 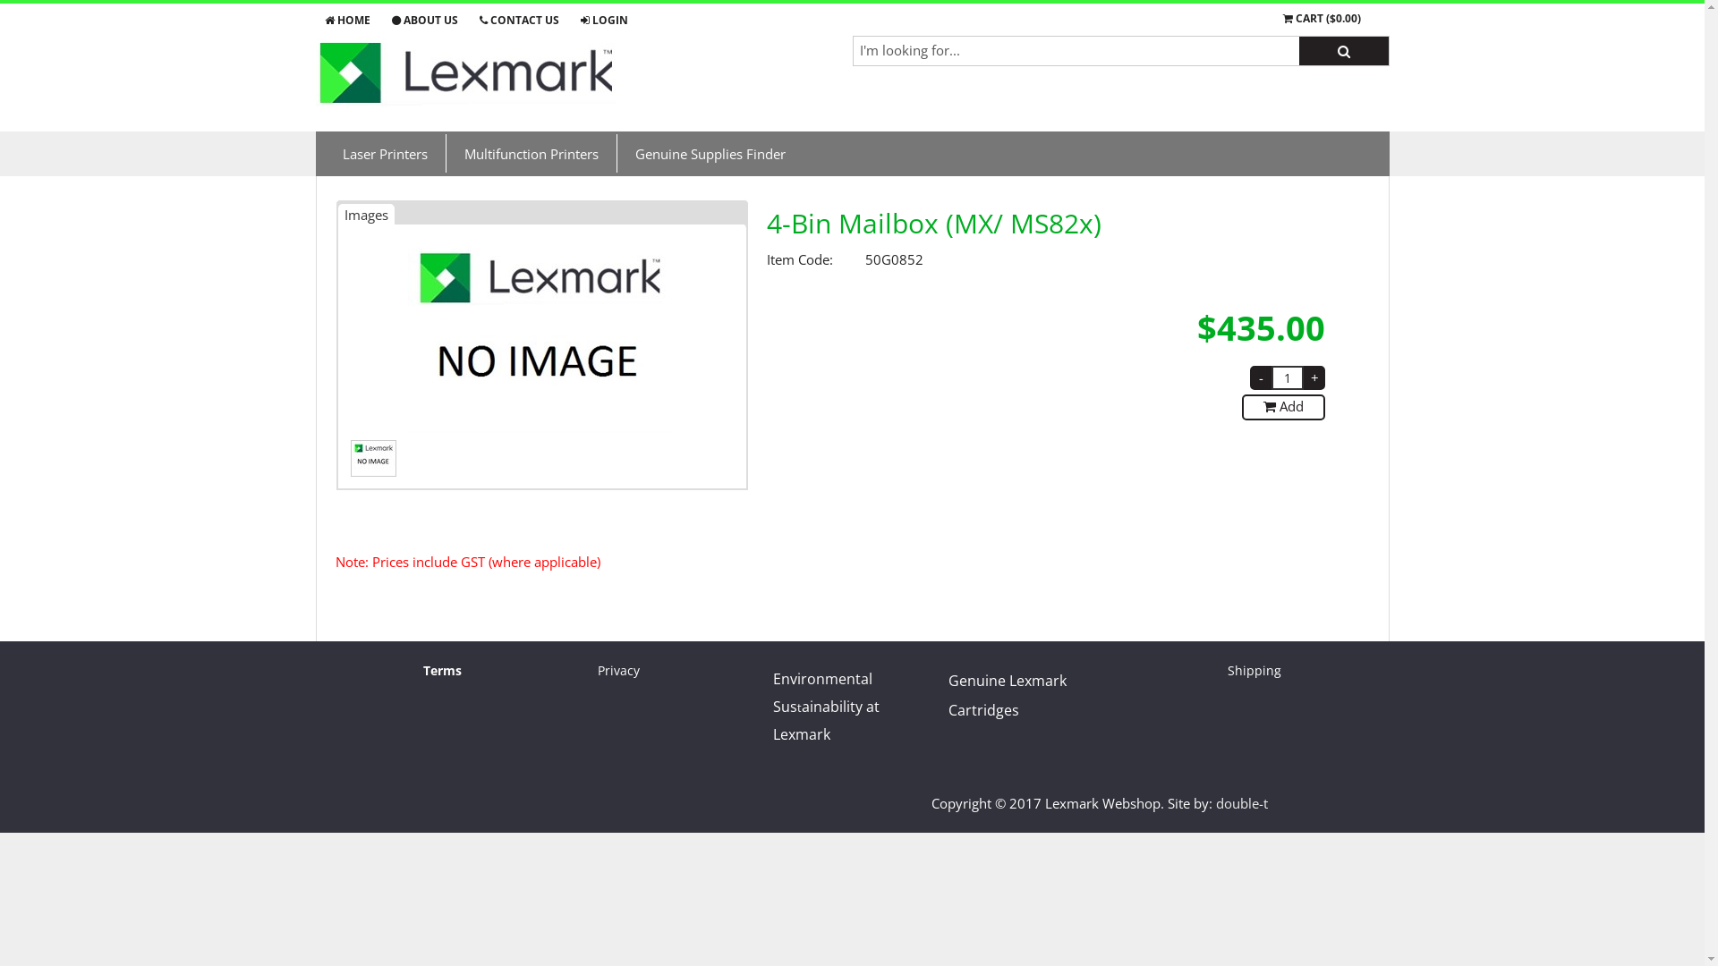 I want to click on 4-Bin Mailbox (MX/MS82x), so click(x=542, y=428).